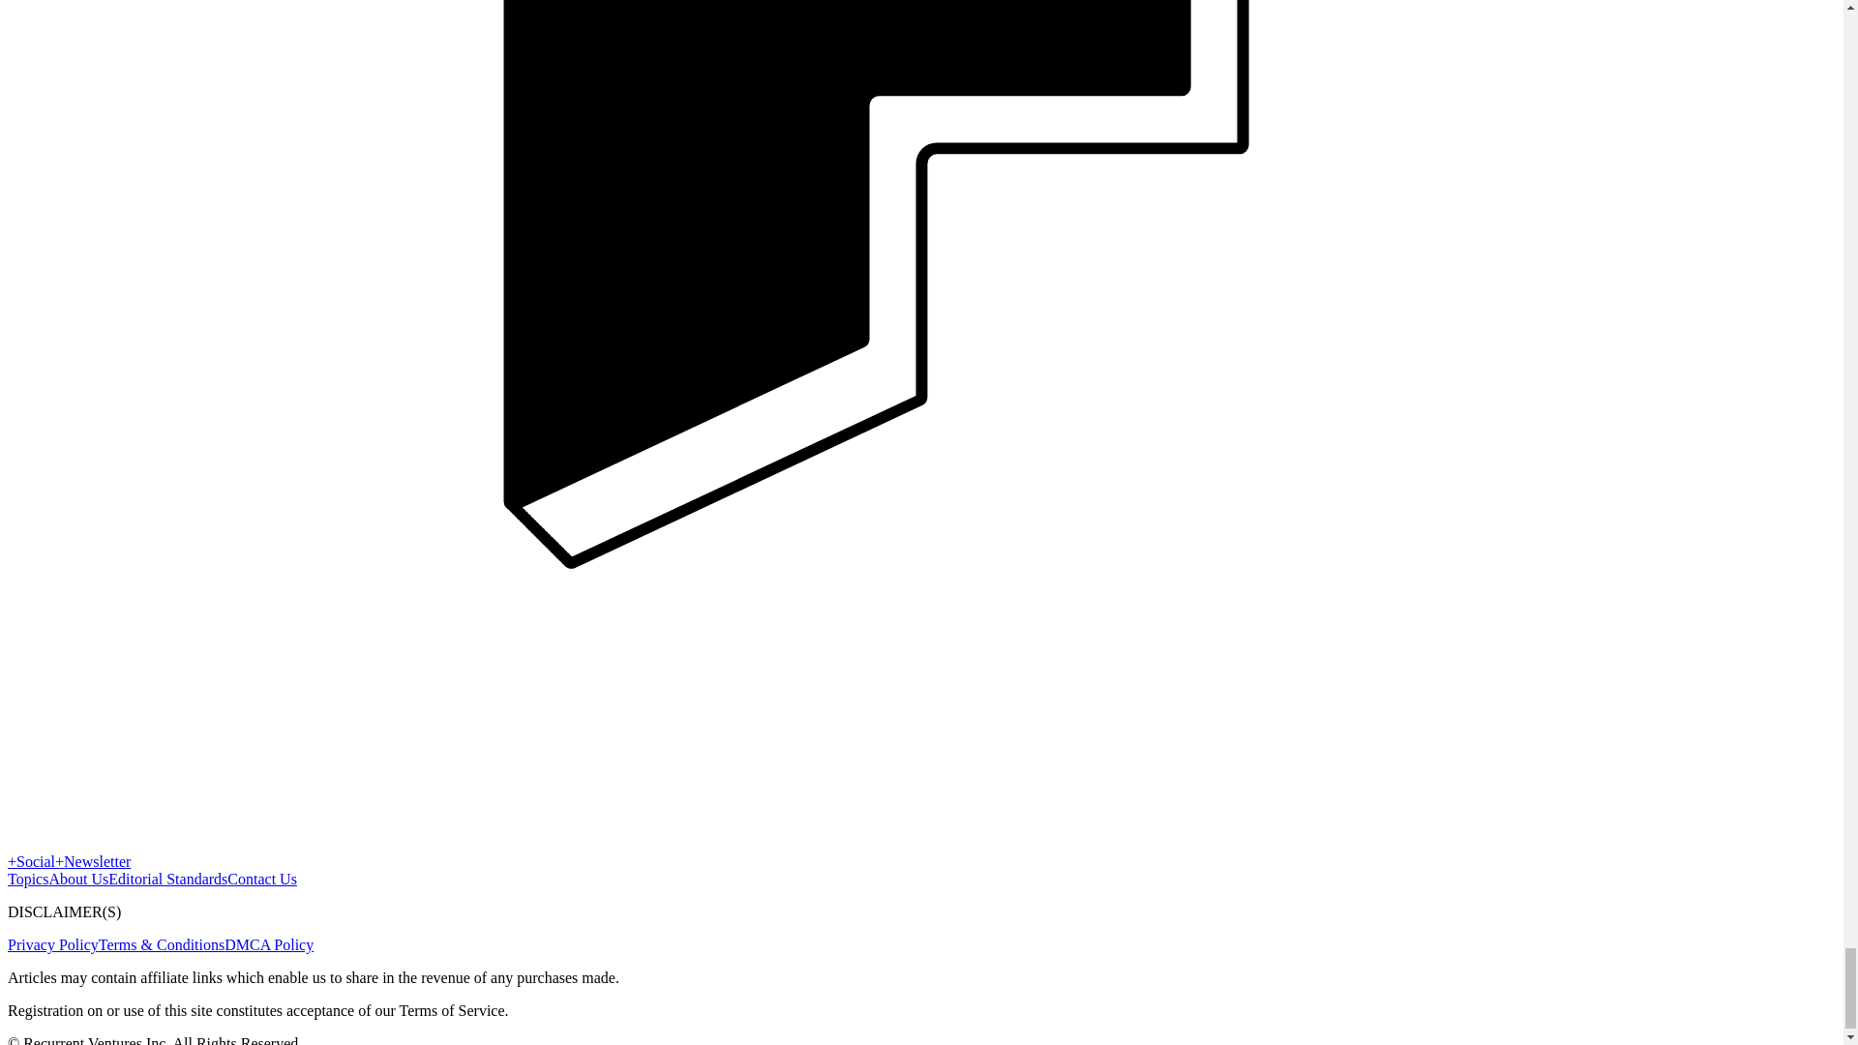 This screenshot has height=1045, width=1858. What do you see at coordinates (27, 879) in the screenshot?
I see `Topics` at bounding box center [27, 879].